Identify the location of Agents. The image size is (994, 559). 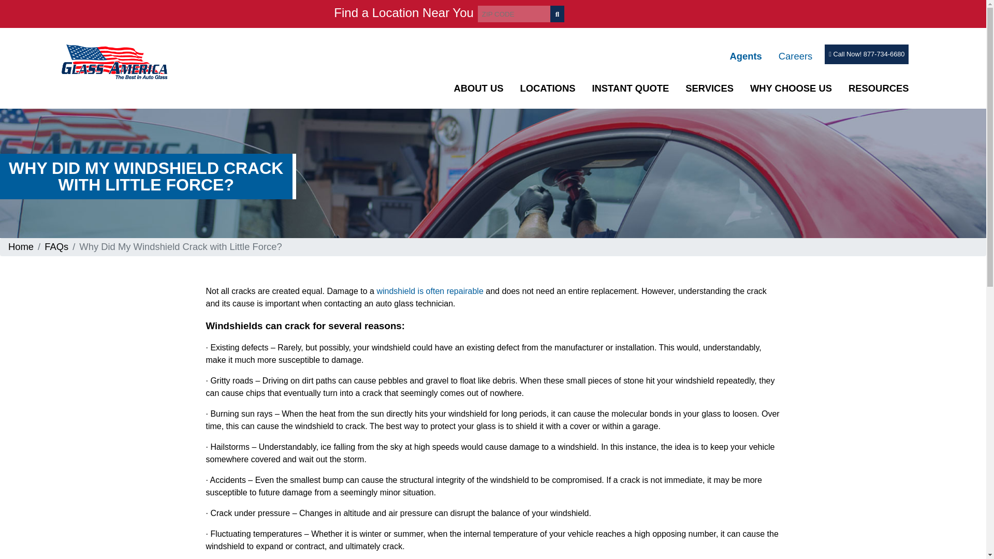
(745, 56).